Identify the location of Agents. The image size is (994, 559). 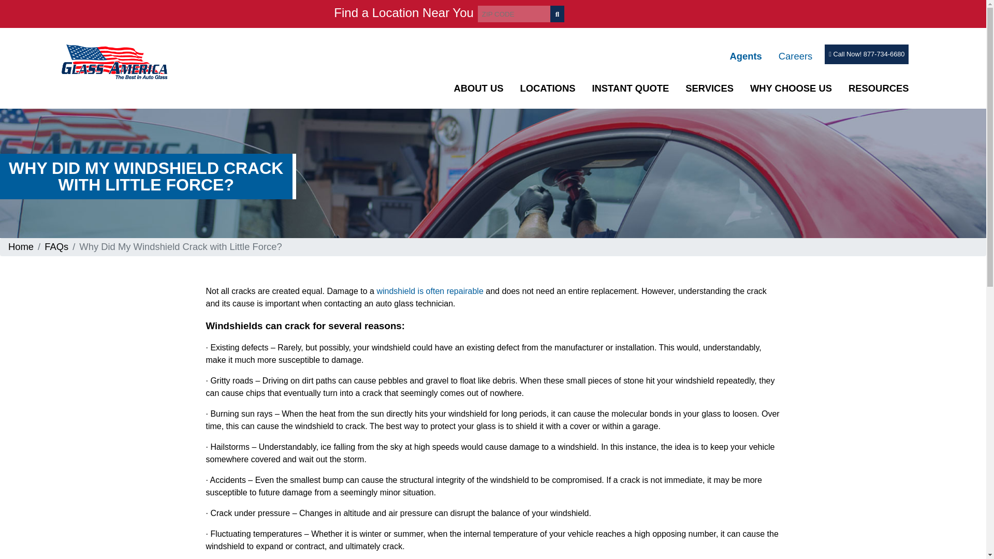
(745, 56).